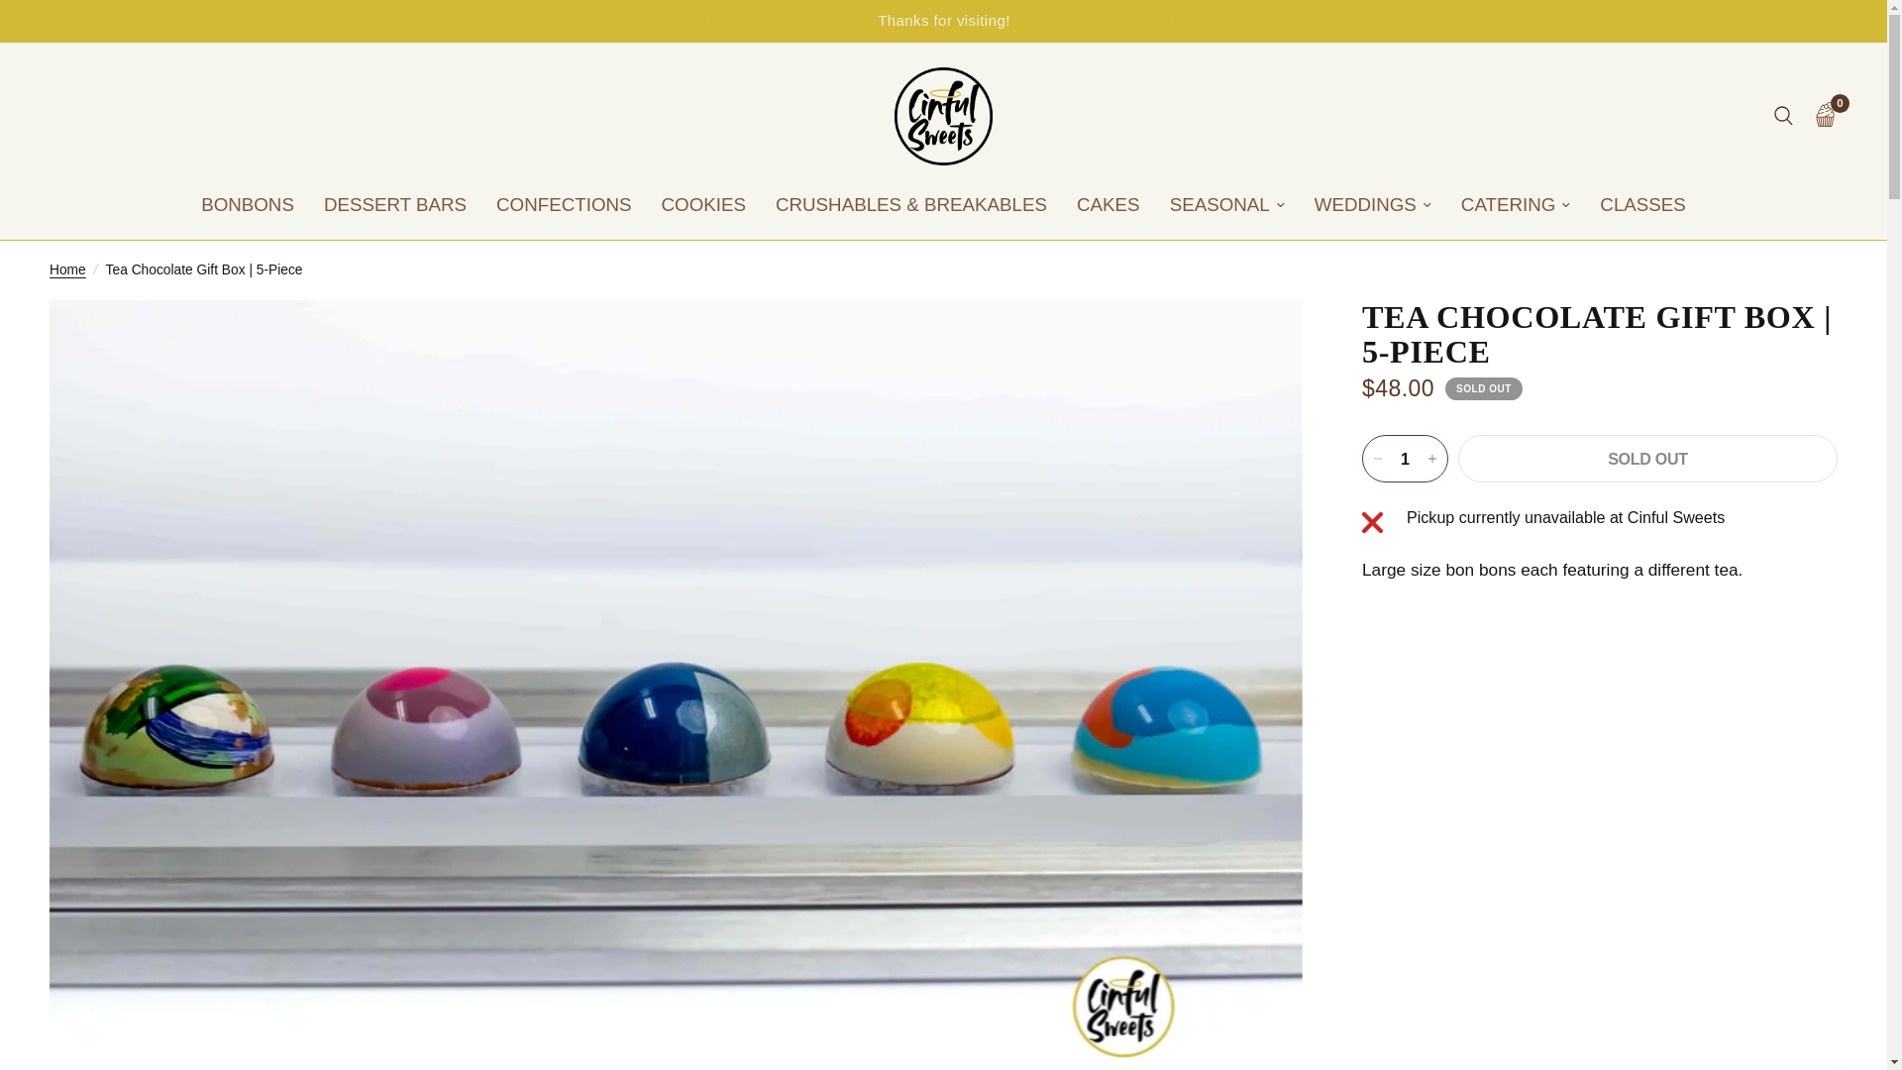  Describe the element at coordinates (1108, 205) in the screenshot. I see `CAKES` at that location.